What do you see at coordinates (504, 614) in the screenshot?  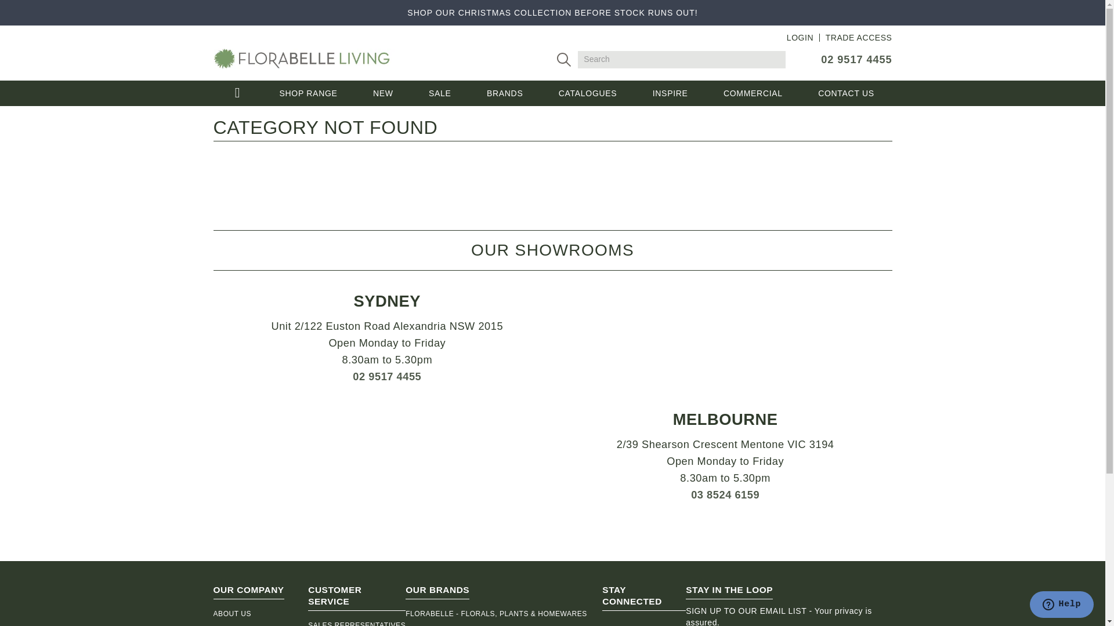 I see `FLORABELLE - FLORALS, PLANTS & HOMEWARES` at bounding box center [504, 614].